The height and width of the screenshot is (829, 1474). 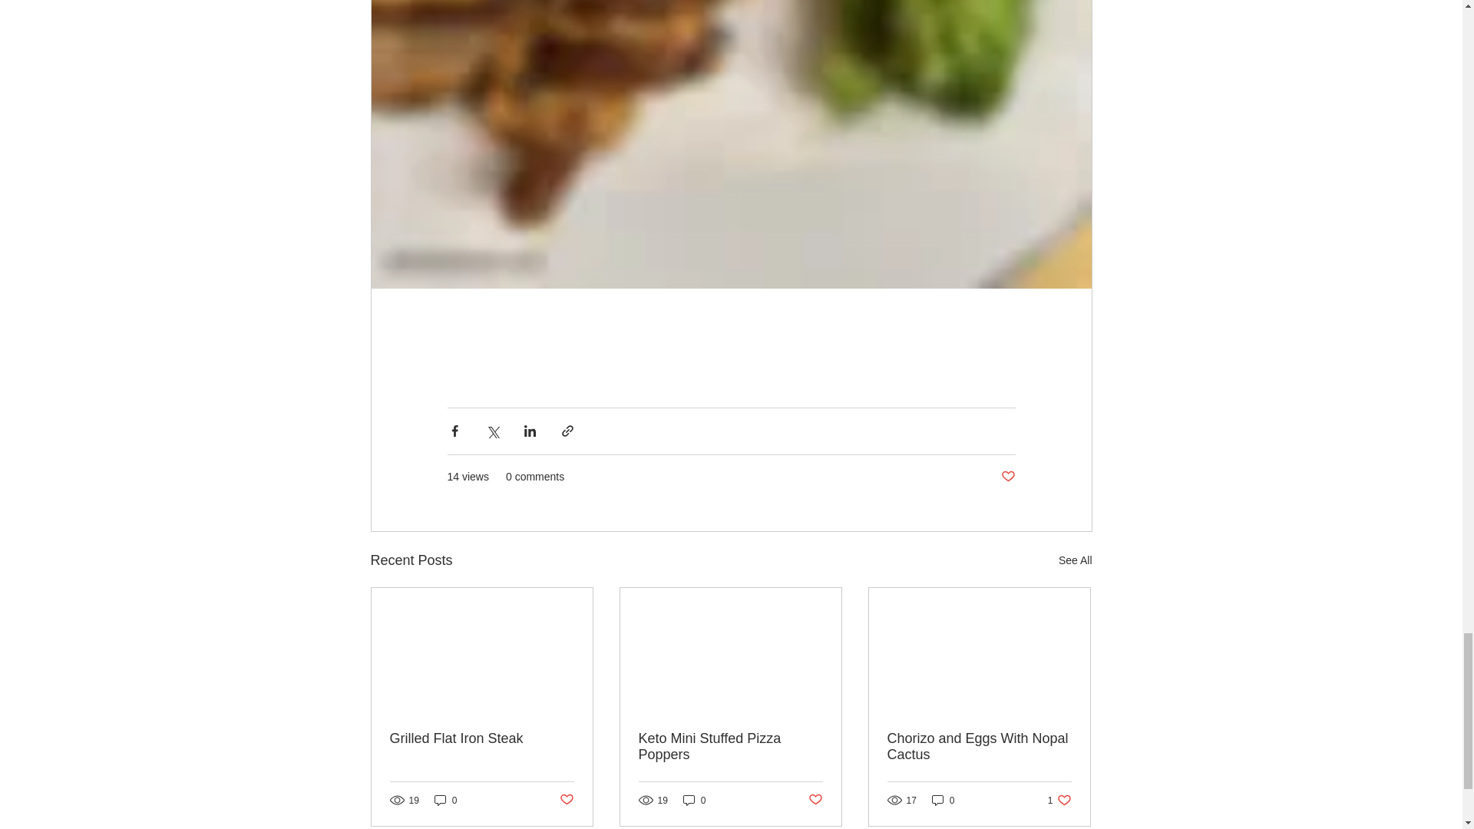 I want to click on Grilled Flat Iron Steak, so click(x=1075, y=560).